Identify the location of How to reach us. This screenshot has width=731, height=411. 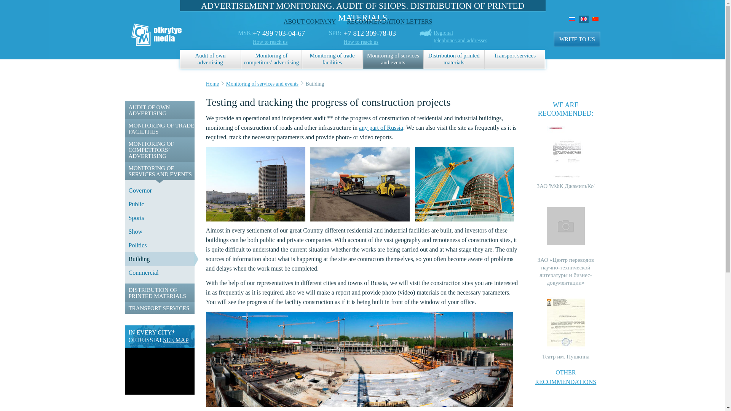
(160, 110).